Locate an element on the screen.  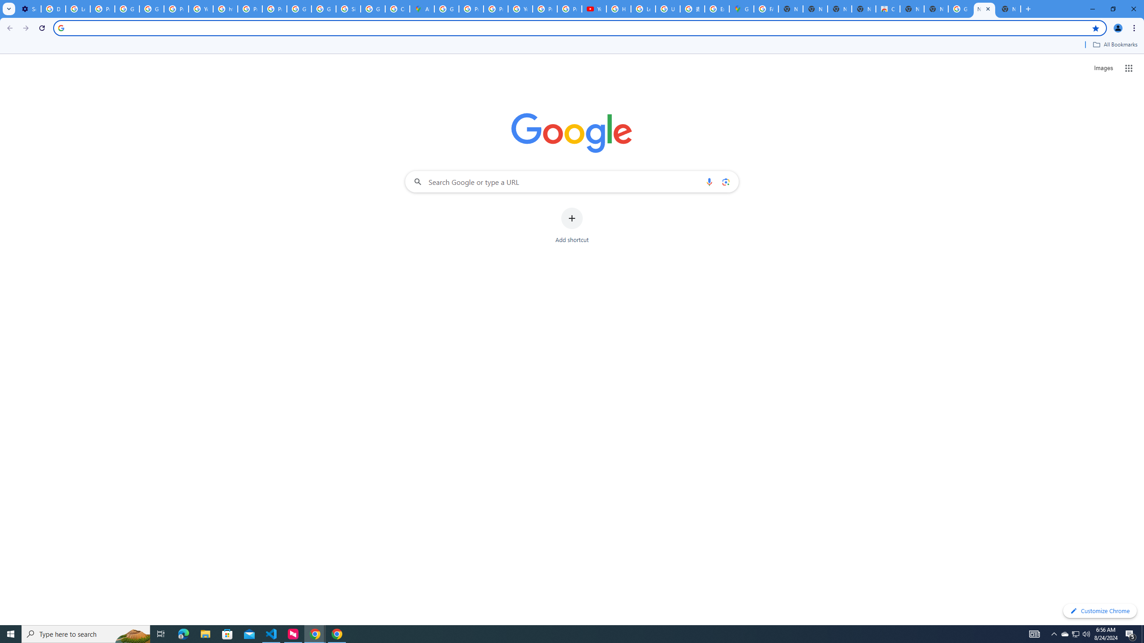
Create your Google Account is located at coordinates (397, 9).